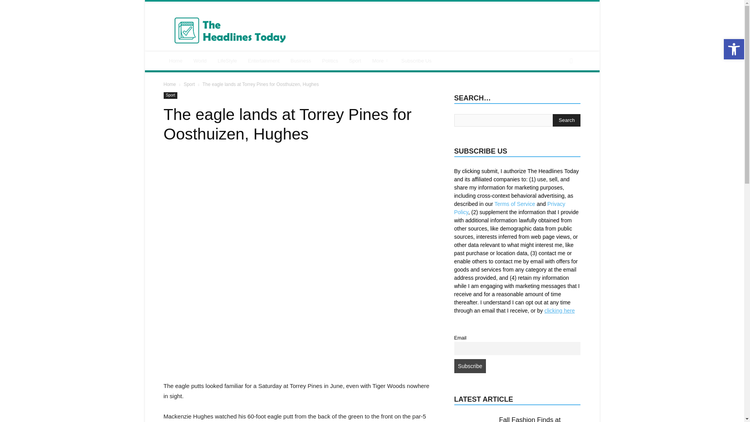 This screenshot has width=750, height=422. Describe the element at coordinates (189, 84) in the screenshot. I see `View all posts in Sport` at that location.